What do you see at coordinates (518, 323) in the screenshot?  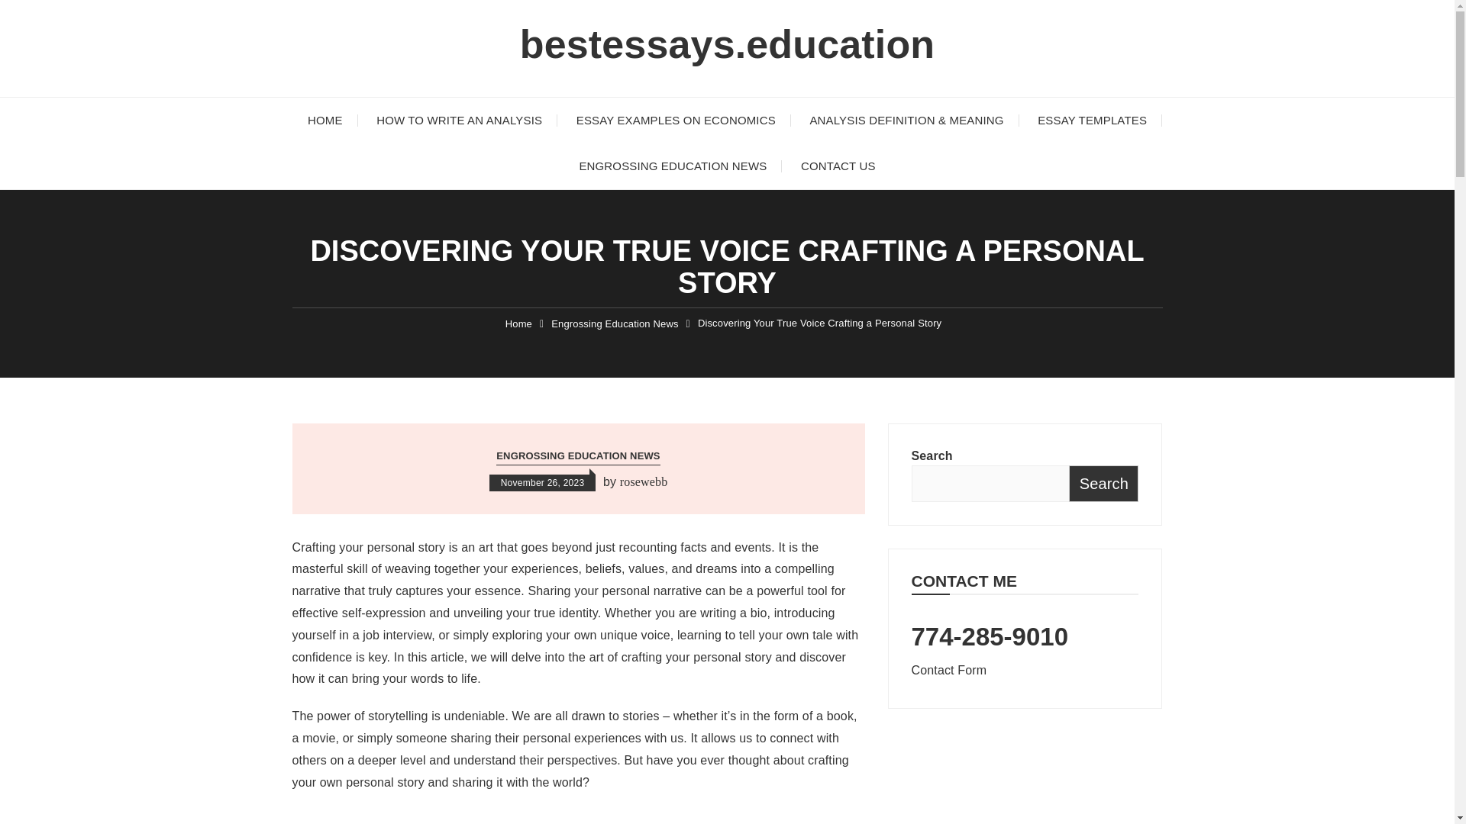 I see `Home` at bounding box center [518, 323].